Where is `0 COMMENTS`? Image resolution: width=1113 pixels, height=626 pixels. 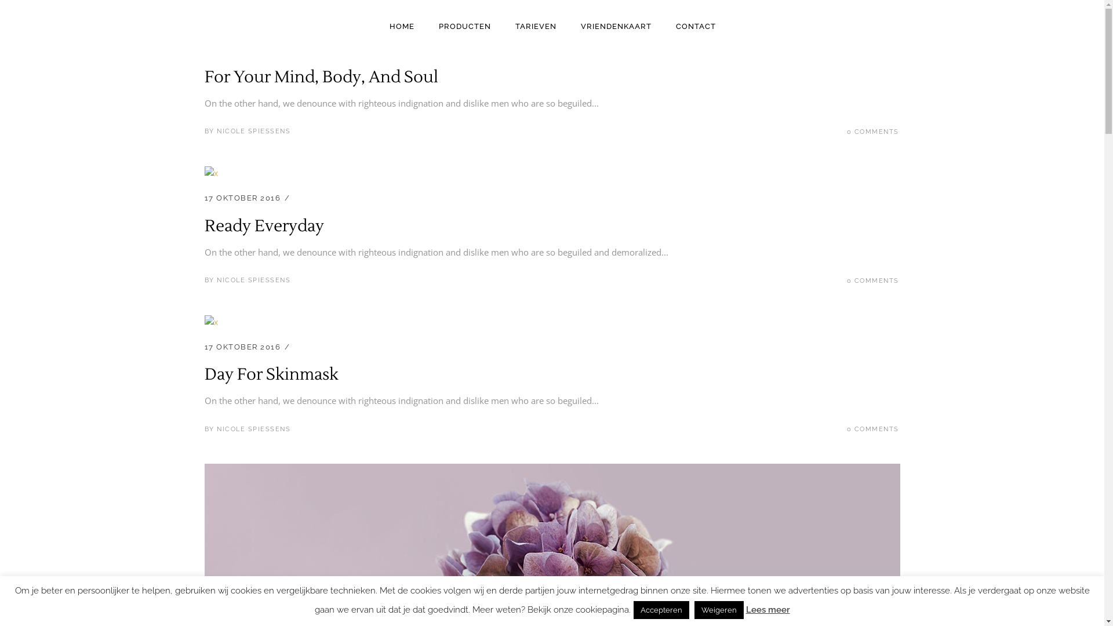
0 COMMENTS is located at coordinates (872, 429).